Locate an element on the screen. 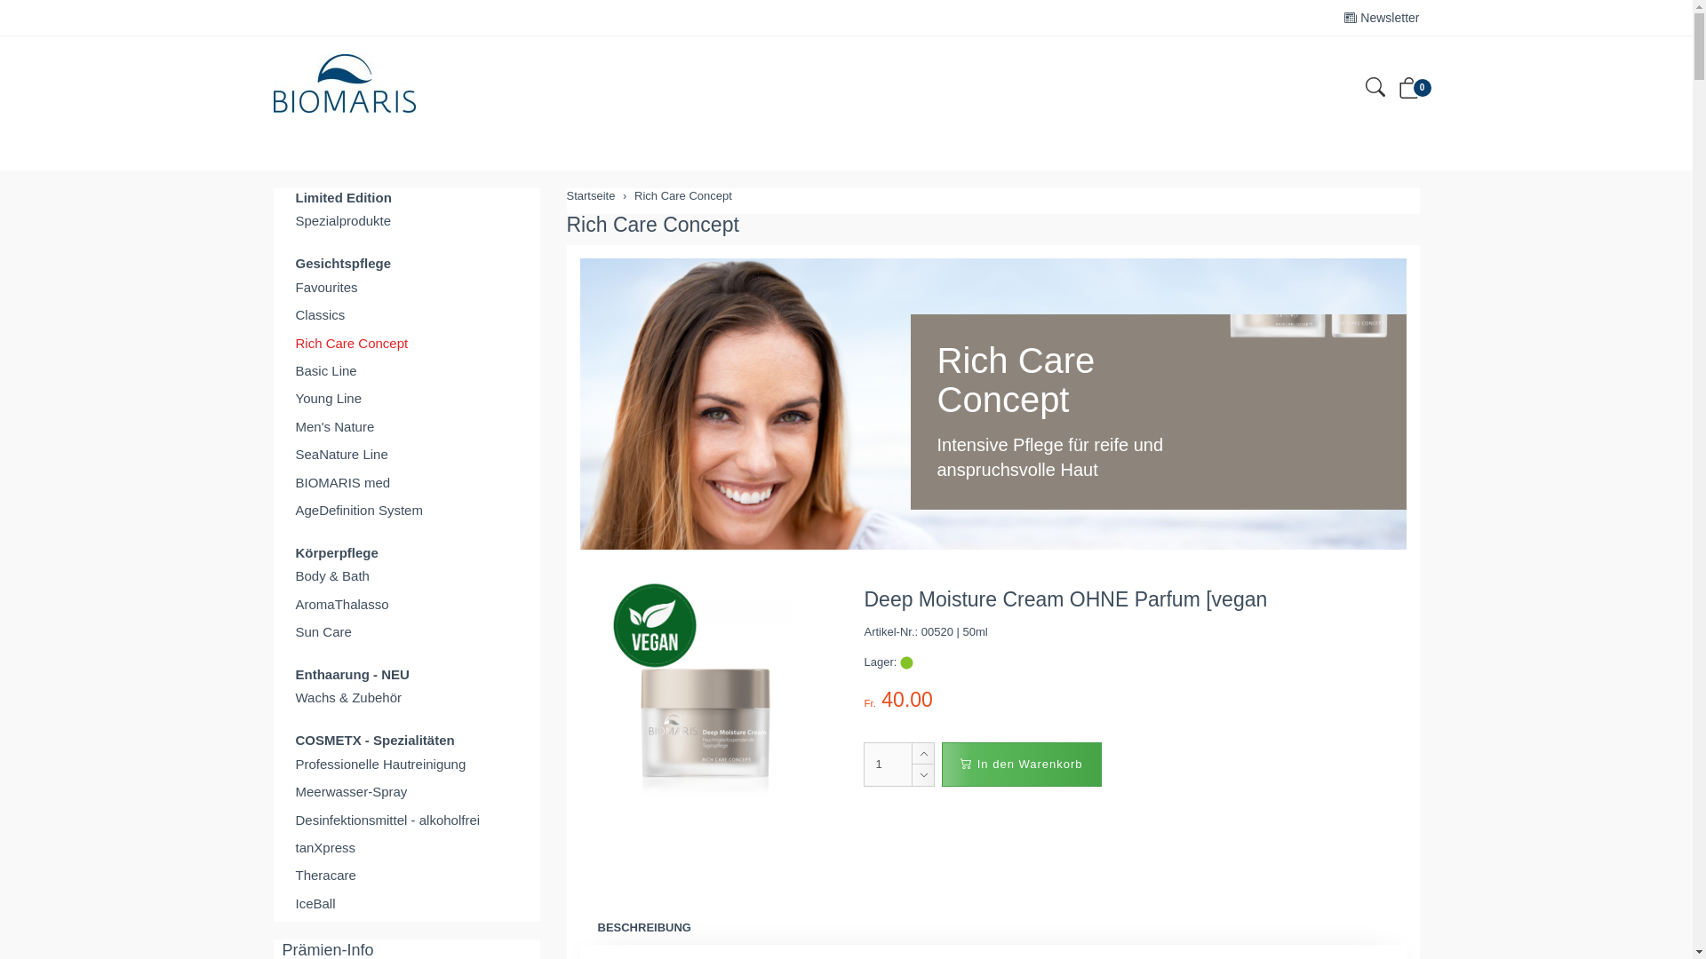 Image resolution: width=1706 pixels, height=959 pixels. In den Warenkorb is located at coordinates (1022, 765).